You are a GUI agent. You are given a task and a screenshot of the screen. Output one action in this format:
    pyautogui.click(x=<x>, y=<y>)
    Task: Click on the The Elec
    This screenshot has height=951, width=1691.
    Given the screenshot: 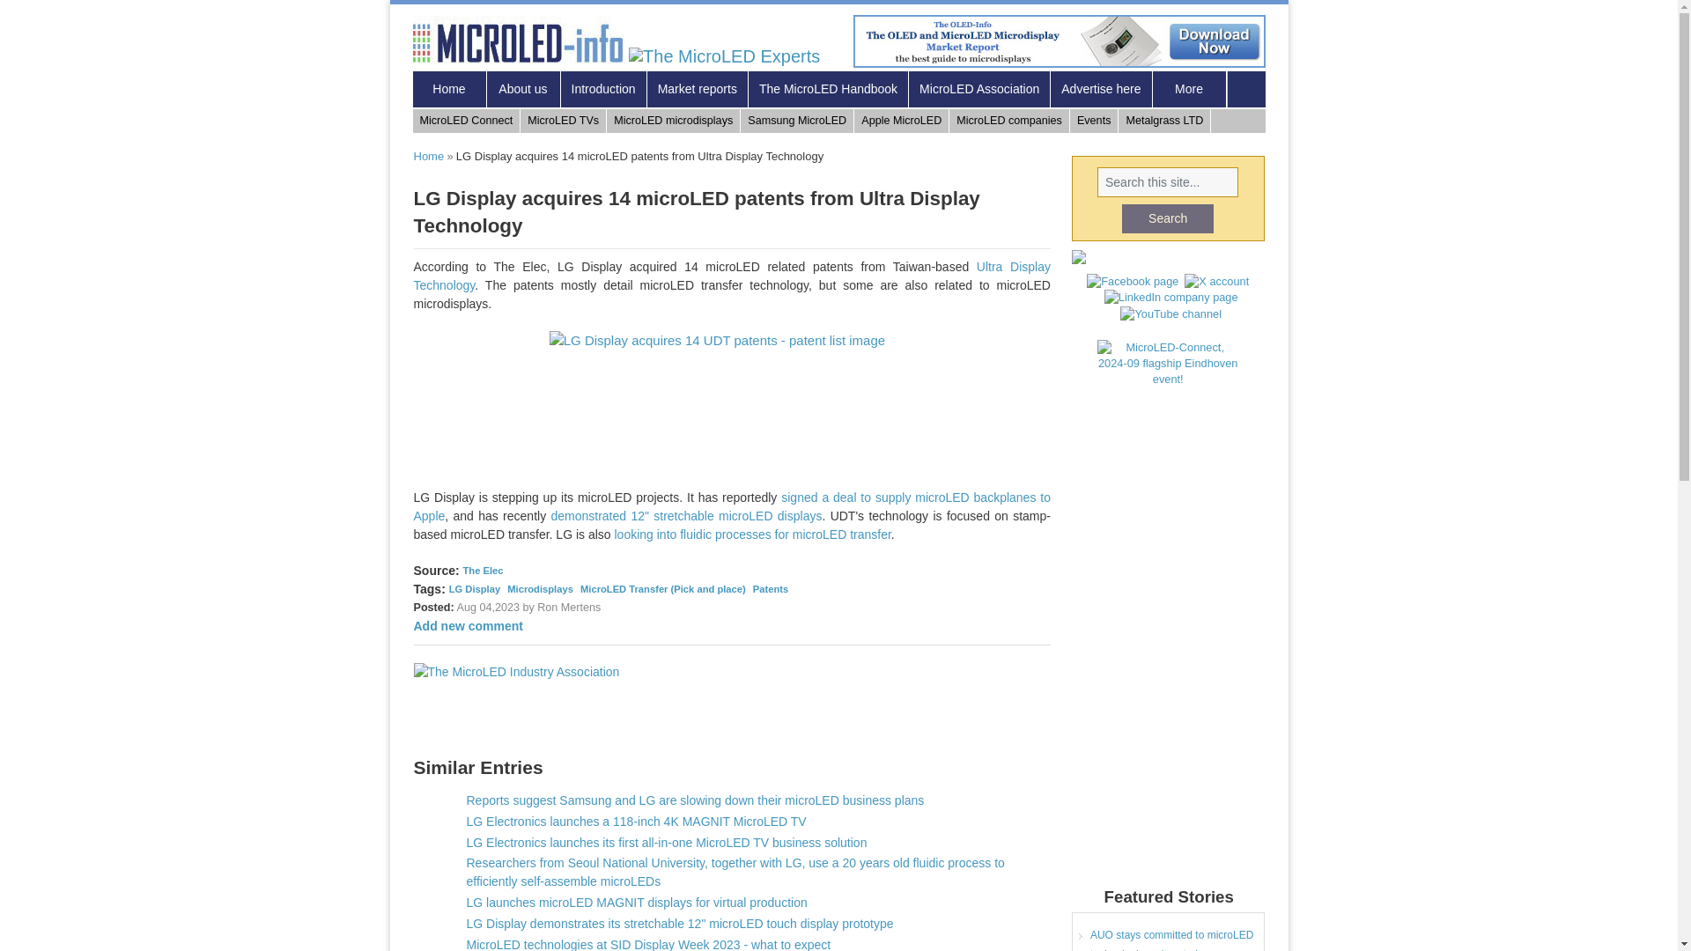 What is the action you would take?
    pyautogui.click(x=484, y=571)
    